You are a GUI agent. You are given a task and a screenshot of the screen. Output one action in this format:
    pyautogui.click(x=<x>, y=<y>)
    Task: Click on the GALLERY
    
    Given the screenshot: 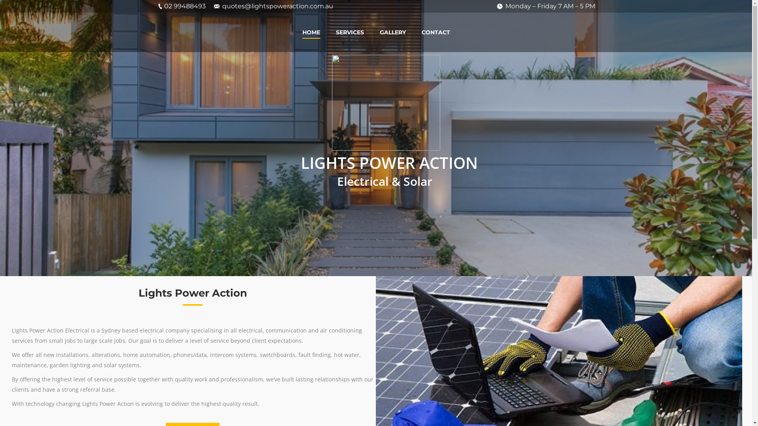 What is the action you would take?
    pyautogui.click(x=393, y=32)
    